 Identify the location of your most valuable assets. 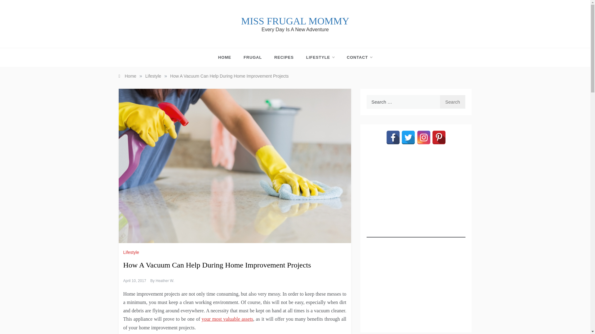
(227, 319).